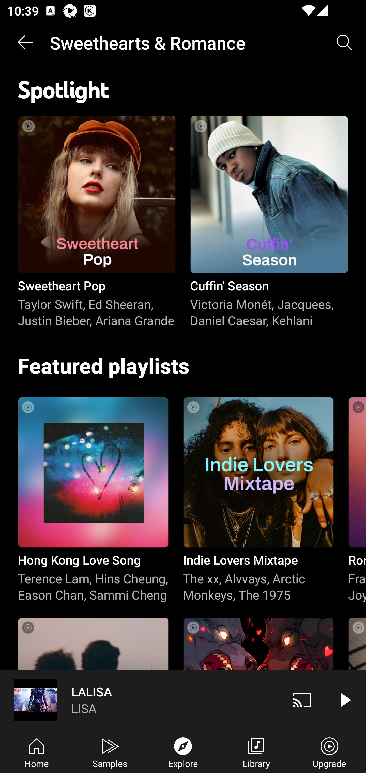  Describe the element at coordinates (329, 752) in the screenshot. I see `Upgrade` at that location.